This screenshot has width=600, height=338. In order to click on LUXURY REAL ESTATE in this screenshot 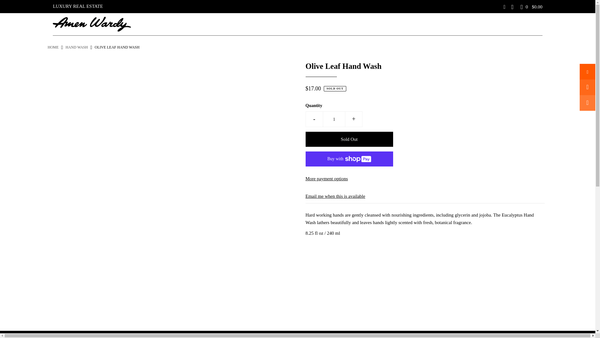, I will do `click(77, 6)`.